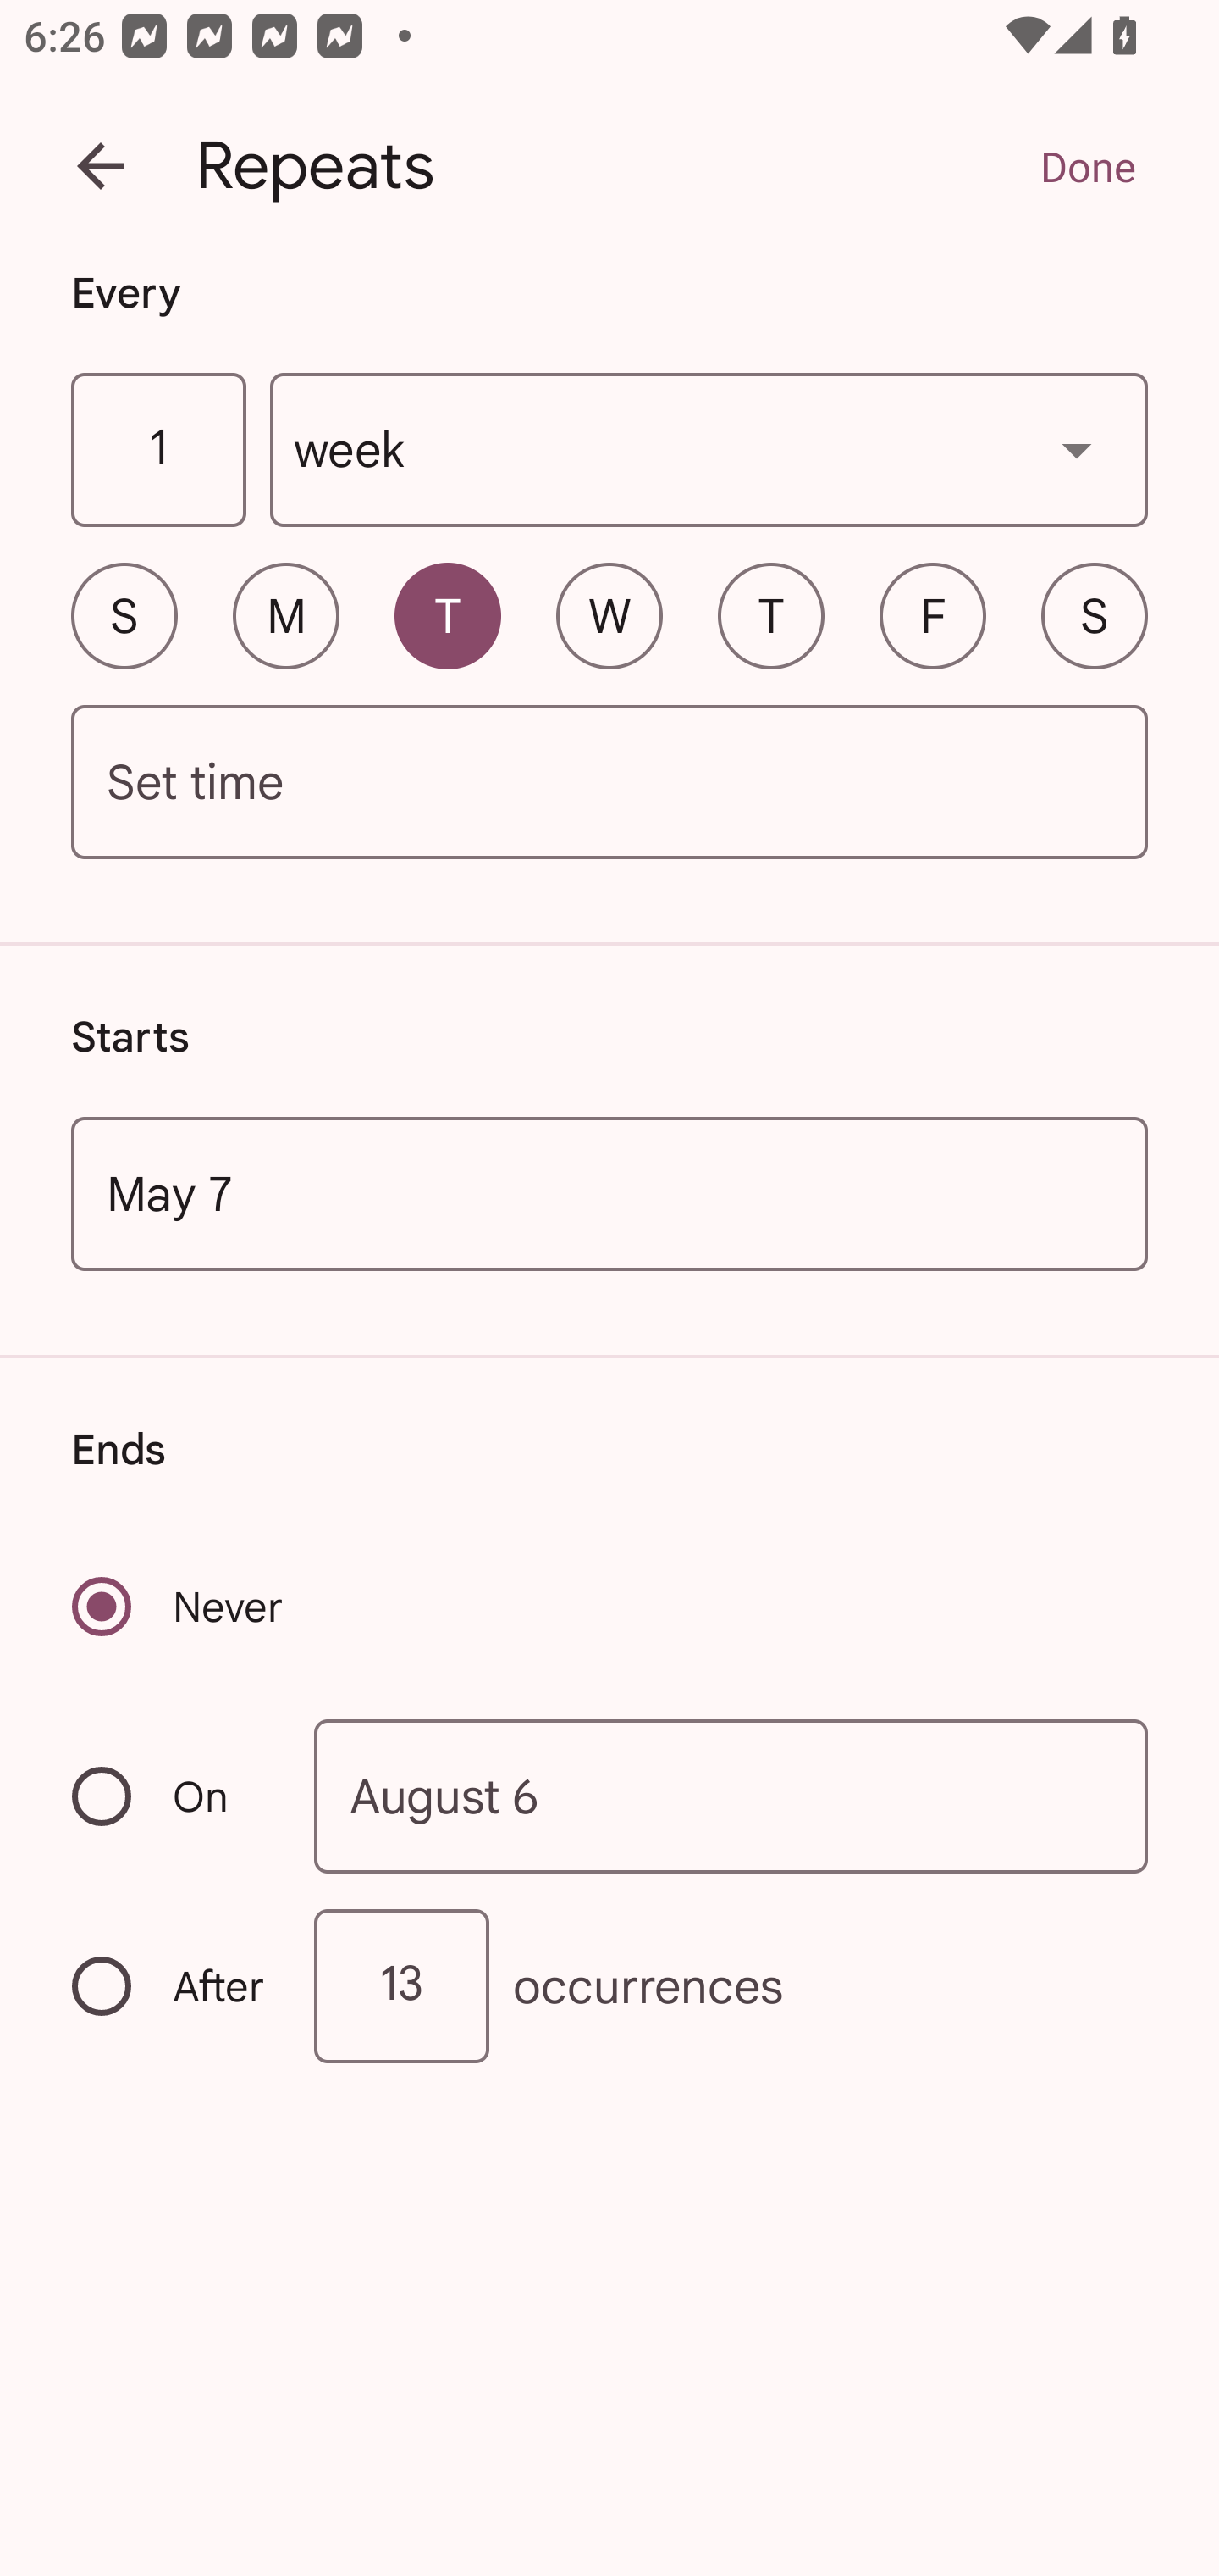 This screenshot has width=1219, height=2576. Describe the element at coordinates (933, 615) in the screenshot. I see `F Friday` at that location.